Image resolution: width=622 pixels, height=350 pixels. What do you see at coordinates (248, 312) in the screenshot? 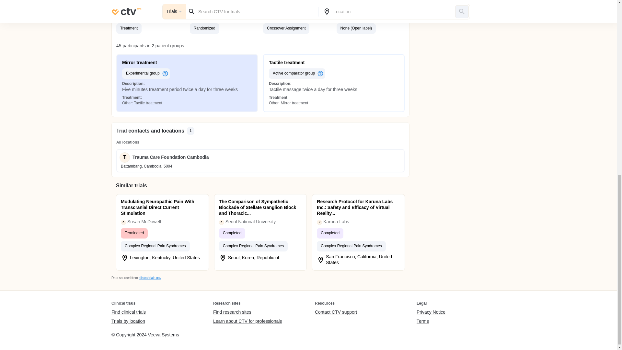
I see `Find research sites` at bounding box center [248, 312].